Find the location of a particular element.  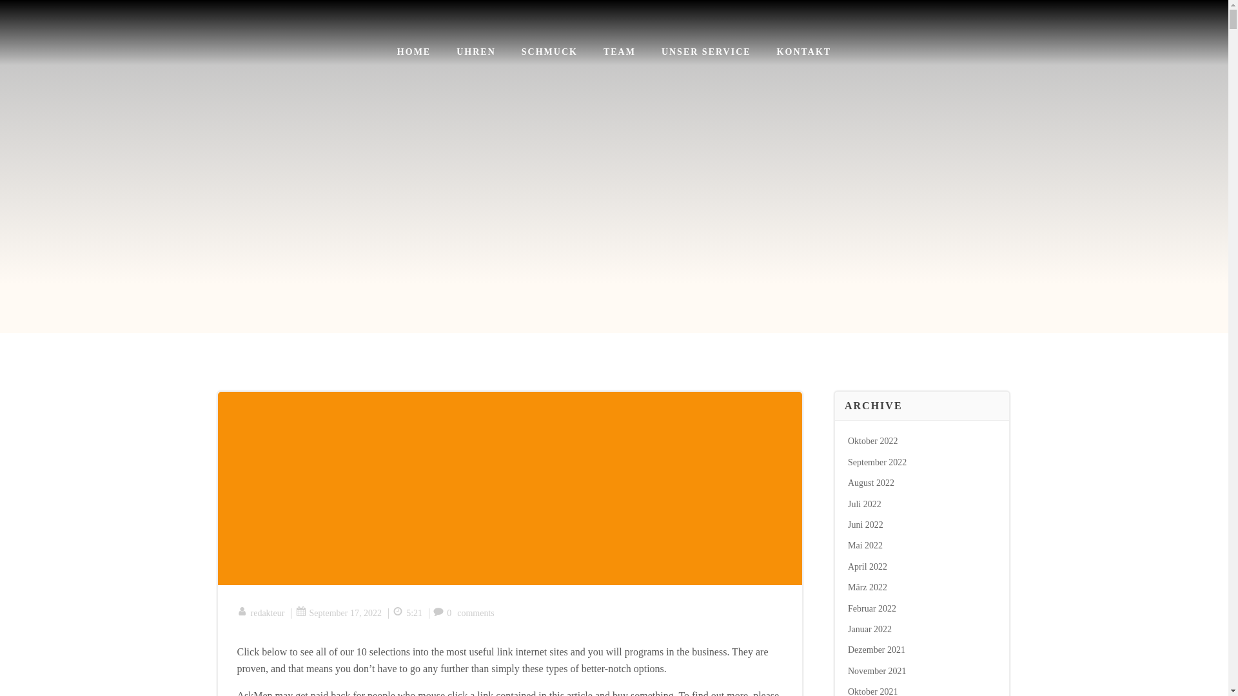

TEAM is located at coordinates (620, 52).